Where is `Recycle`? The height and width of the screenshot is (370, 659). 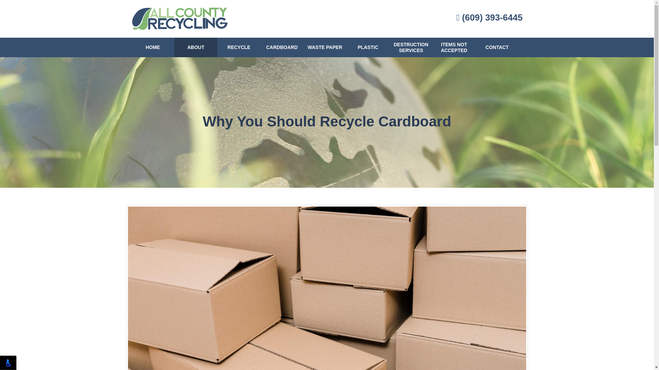
Recycle is located at coordinates (239, 47).